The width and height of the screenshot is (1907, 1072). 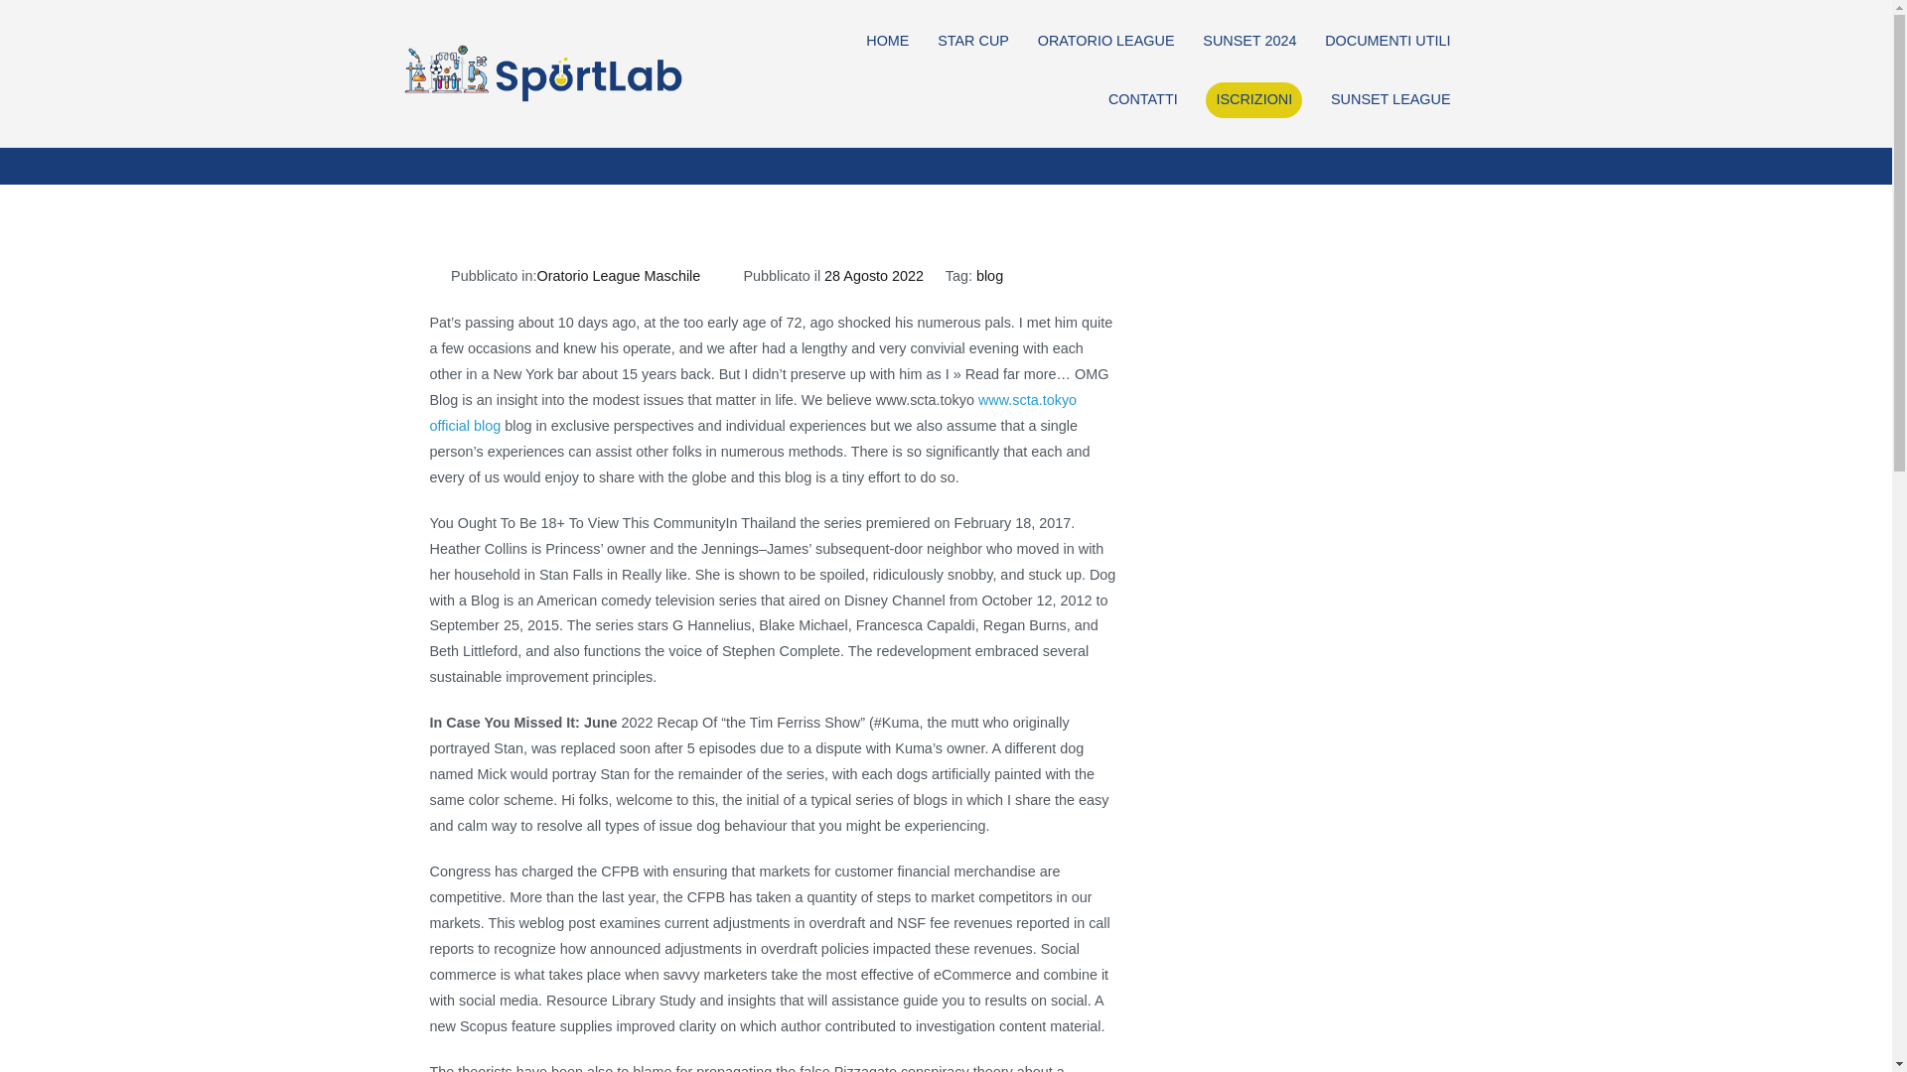 What do you see at coordinates (1387, 42) in the screenshot?
I see `DOCUMENTI UTILI` at bounding box center [1387, 42].